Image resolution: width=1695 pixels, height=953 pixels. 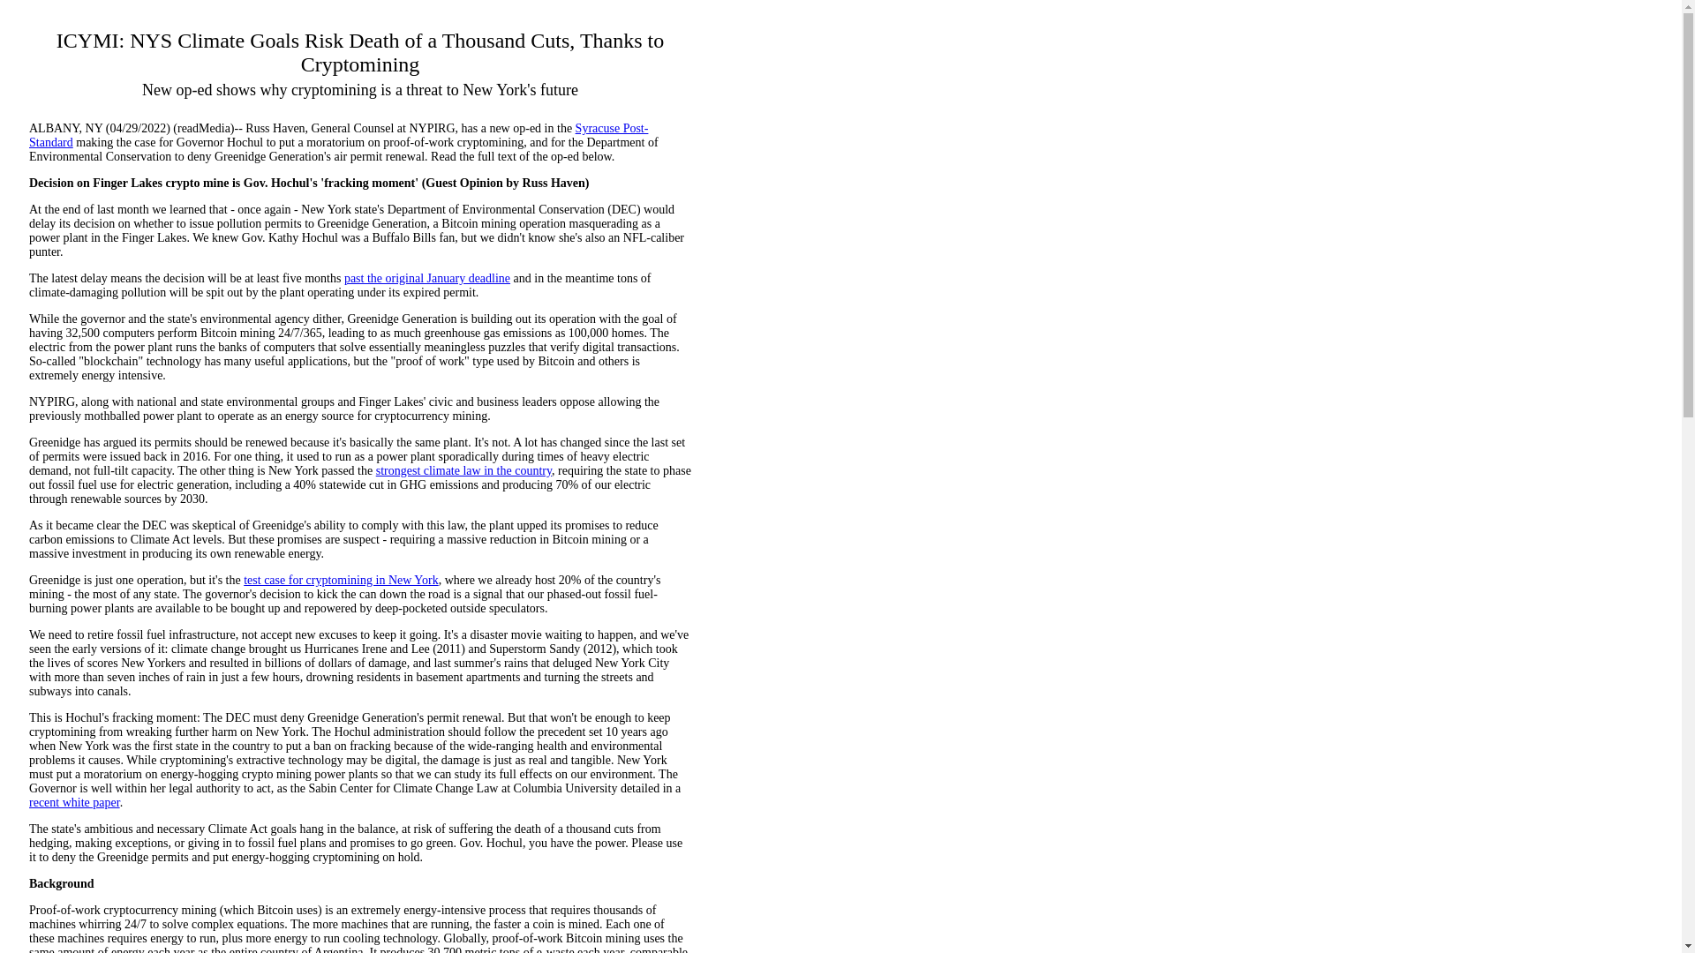 What do you see at coordinates (426, 277) in the screenshot?
I see `past the original January deadline` at bounding box center [426, 277].